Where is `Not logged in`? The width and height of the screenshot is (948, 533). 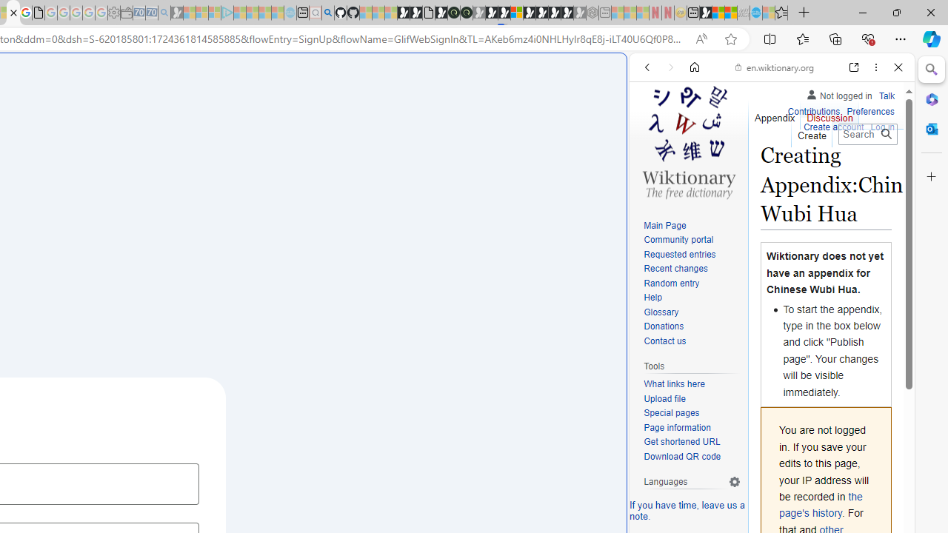 Not logged in is located at coordinates (838, 93).